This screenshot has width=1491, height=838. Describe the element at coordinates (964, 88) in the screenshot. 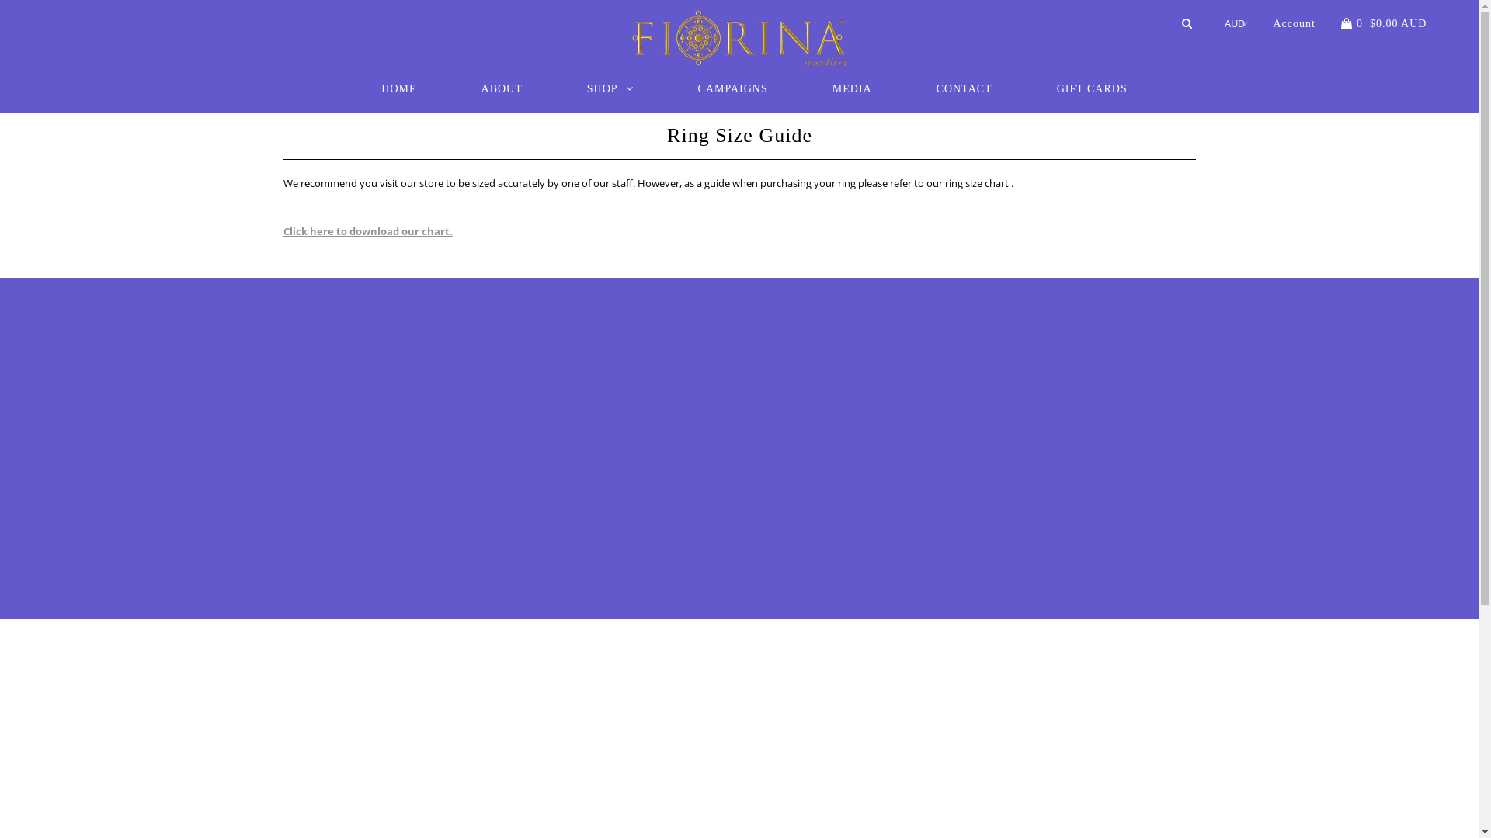

I see `CONTACT` at that location.